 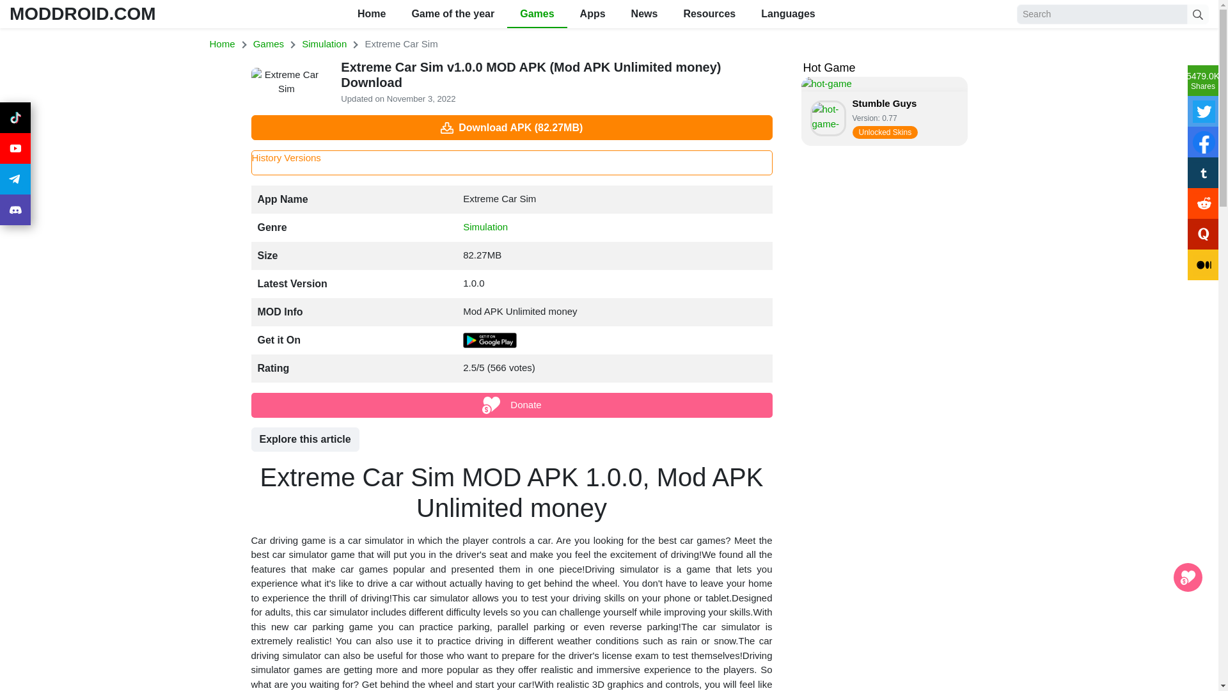 I want to click on News, so click(x=645, y=14).